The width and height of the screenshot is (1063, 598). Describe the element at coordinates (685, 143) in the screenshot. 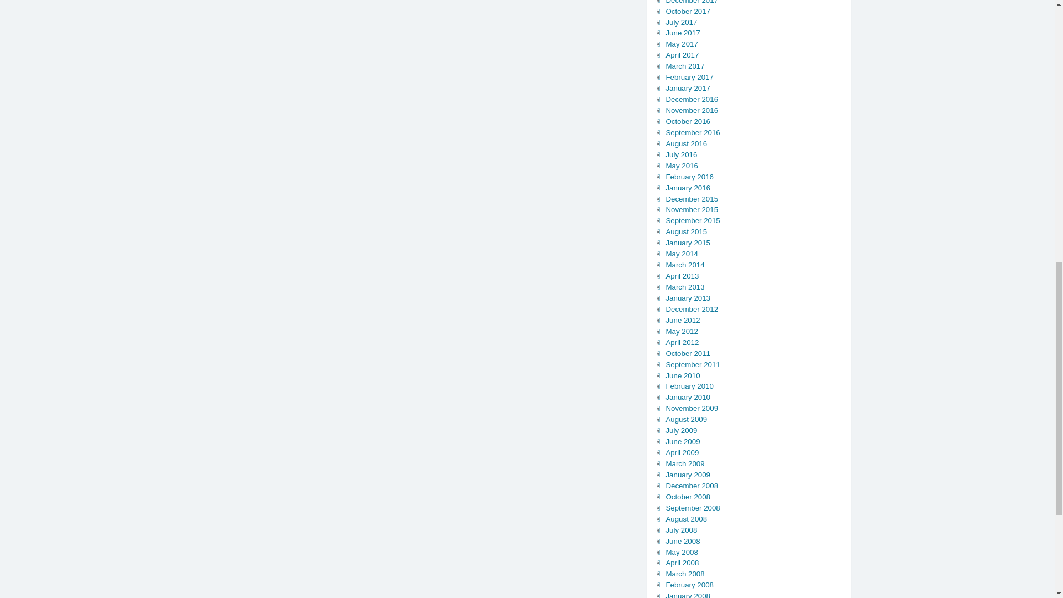

I see `August 2016` at that location.